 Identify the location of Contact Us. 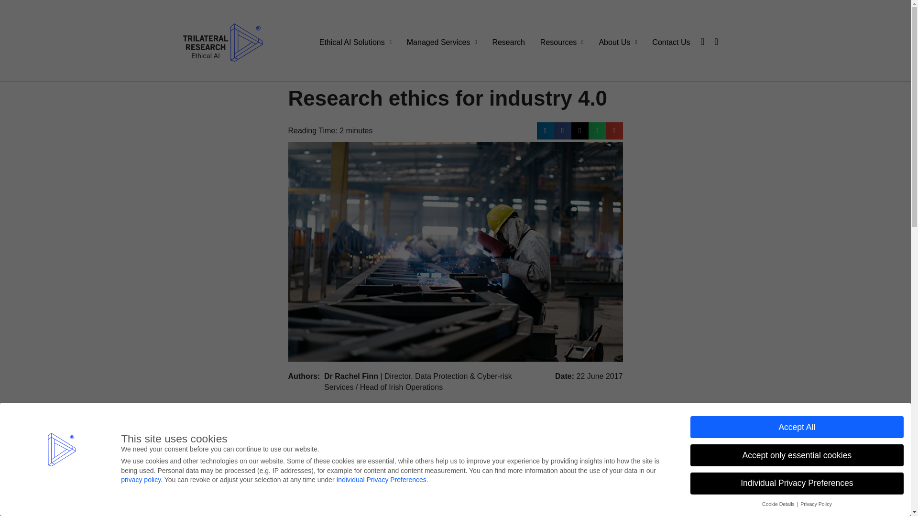
(671, 42).